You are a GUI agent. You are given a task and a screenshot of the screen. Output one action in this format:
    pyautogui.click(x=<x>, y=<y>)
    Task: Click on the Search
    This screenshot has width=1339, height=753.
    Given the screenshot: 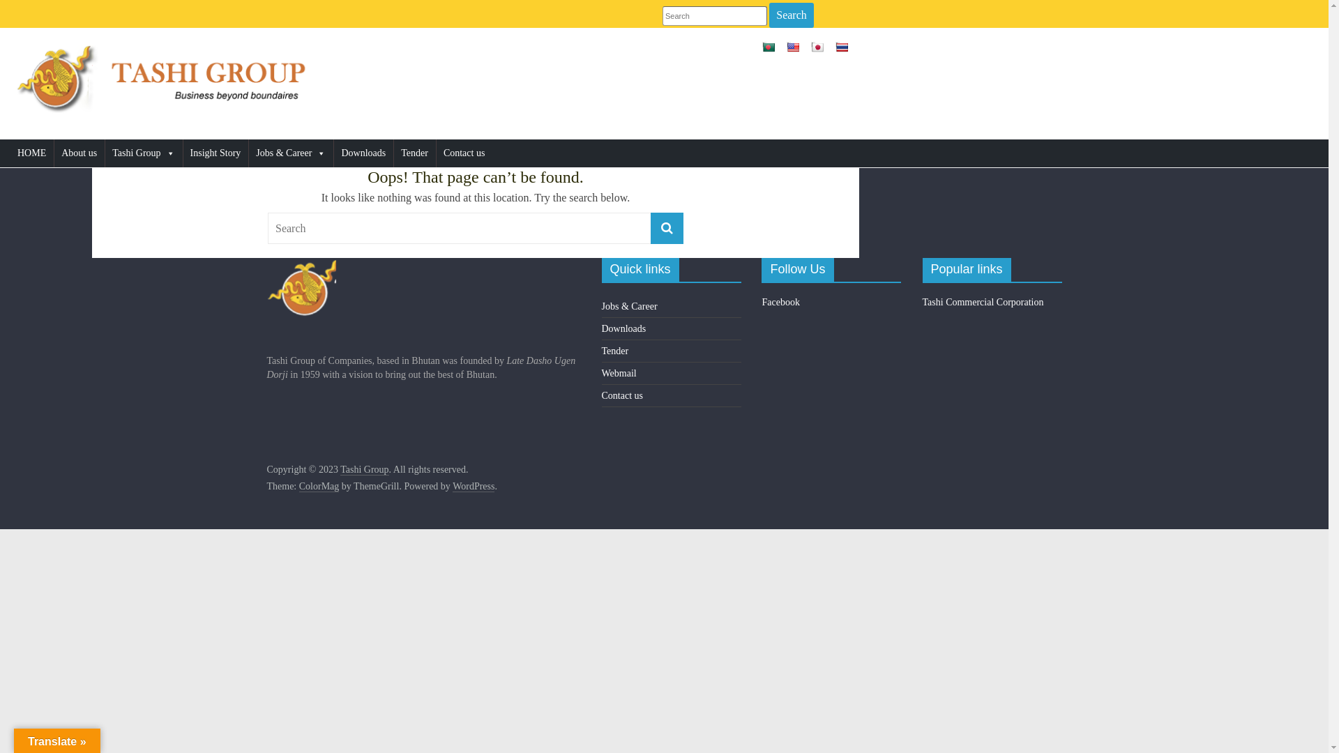 What is the action you would take?
    pyautogui.click(x=792, y=15)
    